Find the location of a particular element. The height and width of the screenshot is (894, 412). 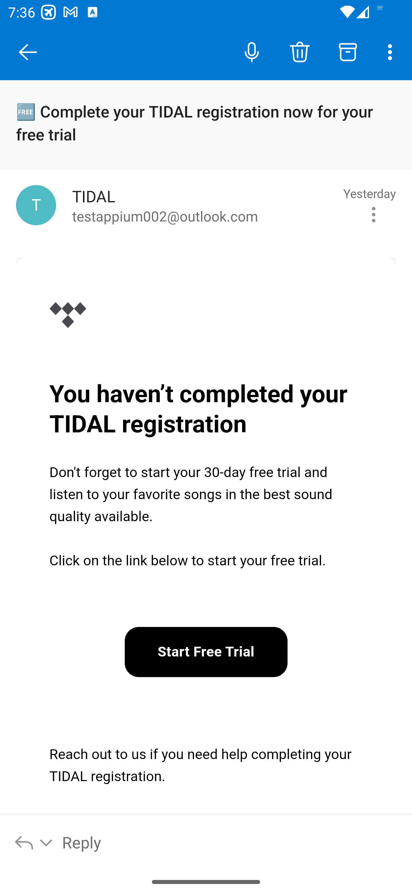

Archive is located at coordinates (348, 52).